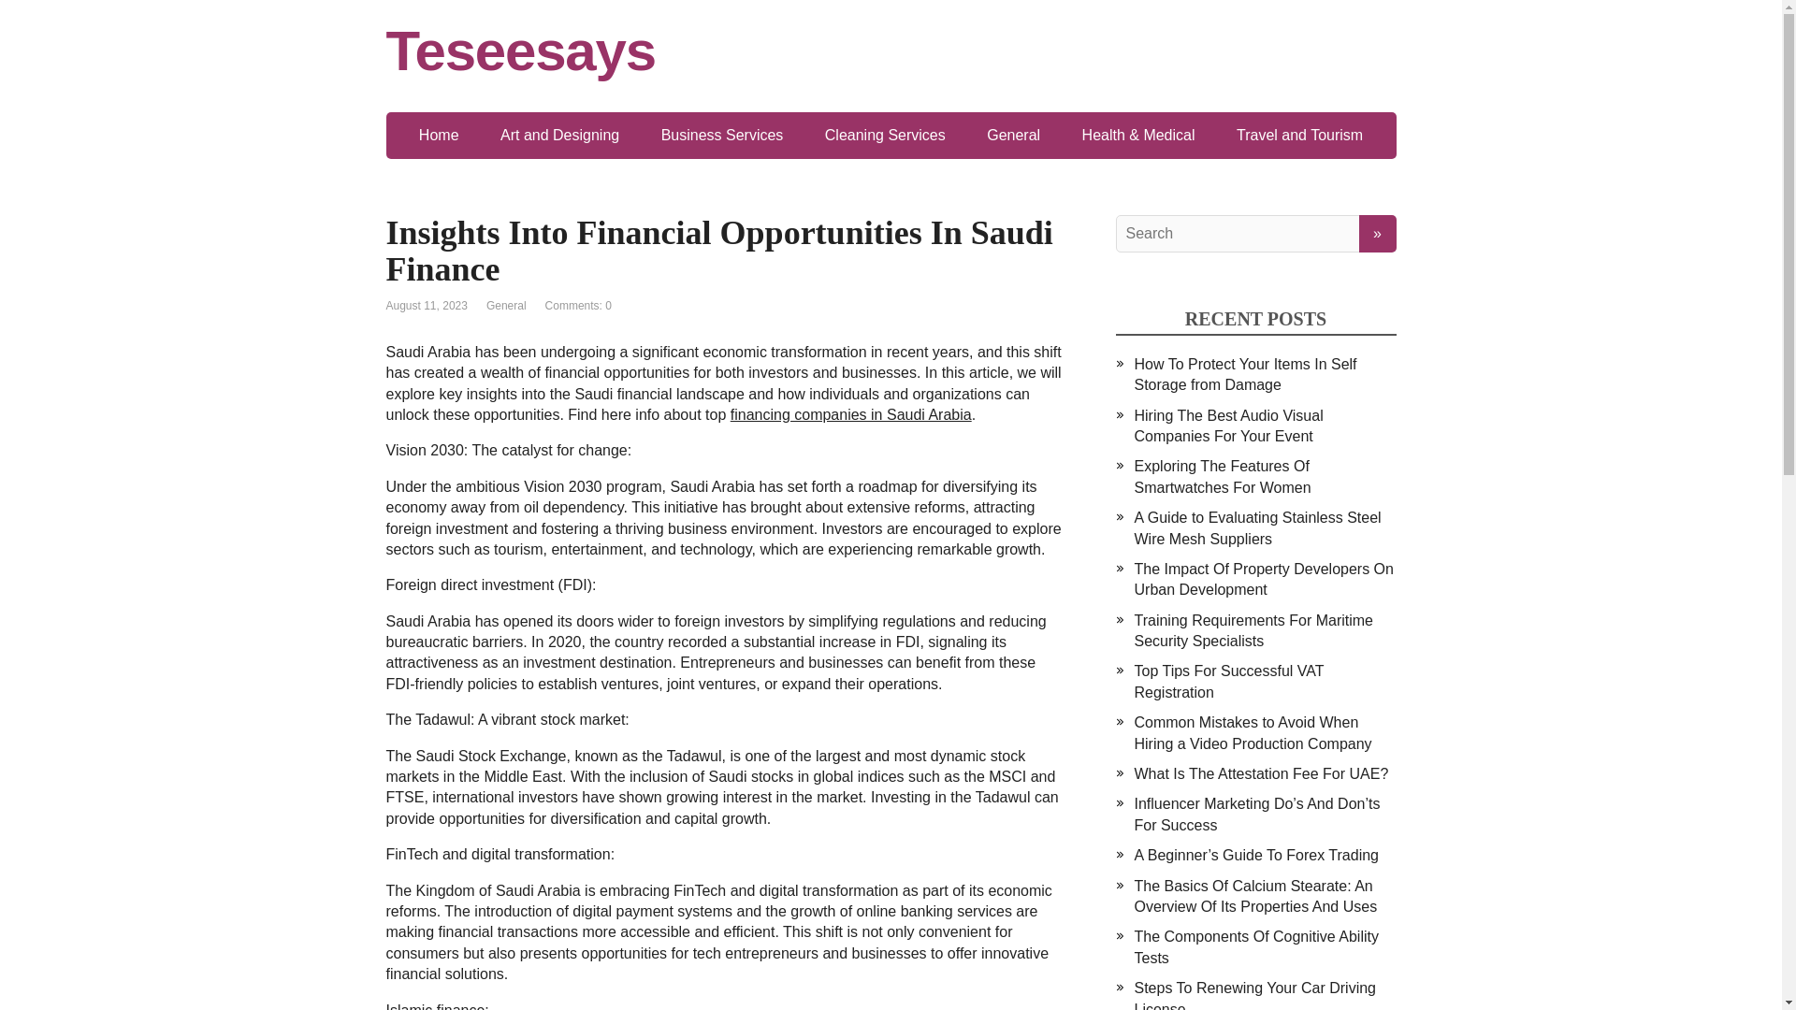 This screenshot has width=1796, height=1010. Describe the element at coordinates (1228, 681) in the screenshot. I see `Top Tips For Successful VAT Registration` at that location.